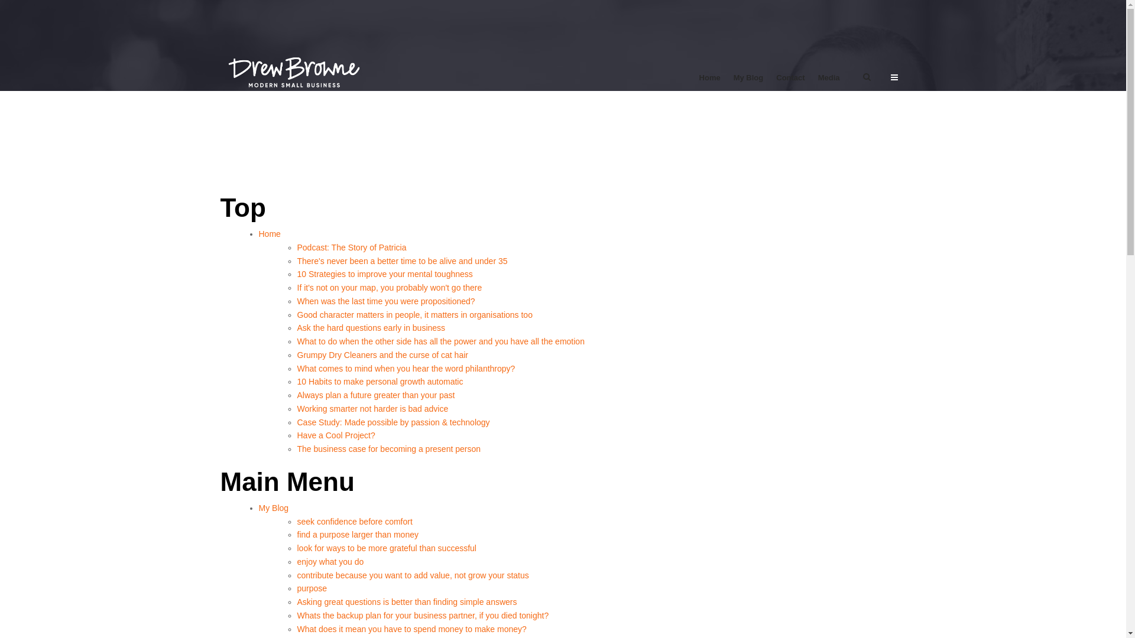 The height and width of the screenshot is (638, 1135). Describe the element at coordinates (411, 629) in the screenshot. I see `What does it mean you have to spend money to make money?` at that location.